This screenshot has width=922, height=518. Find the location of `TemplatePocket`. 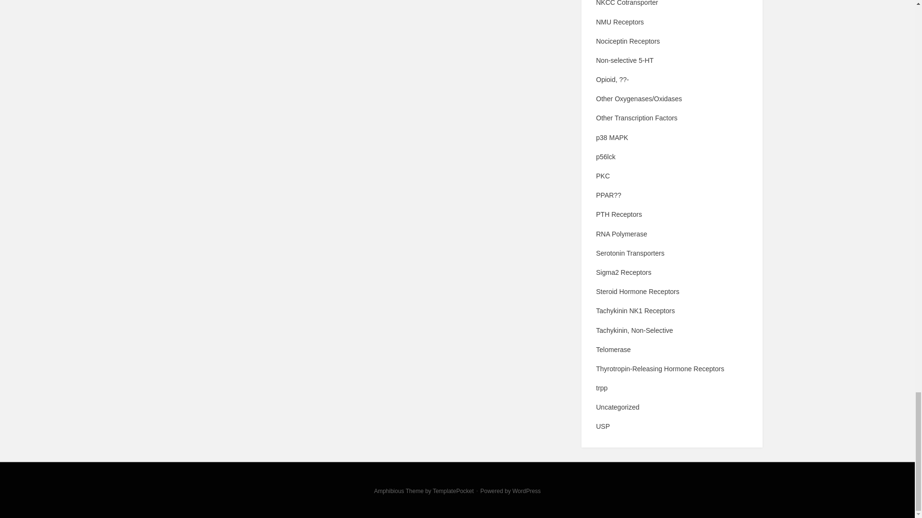

TemplatePocket is located at coordinates (453, 491).